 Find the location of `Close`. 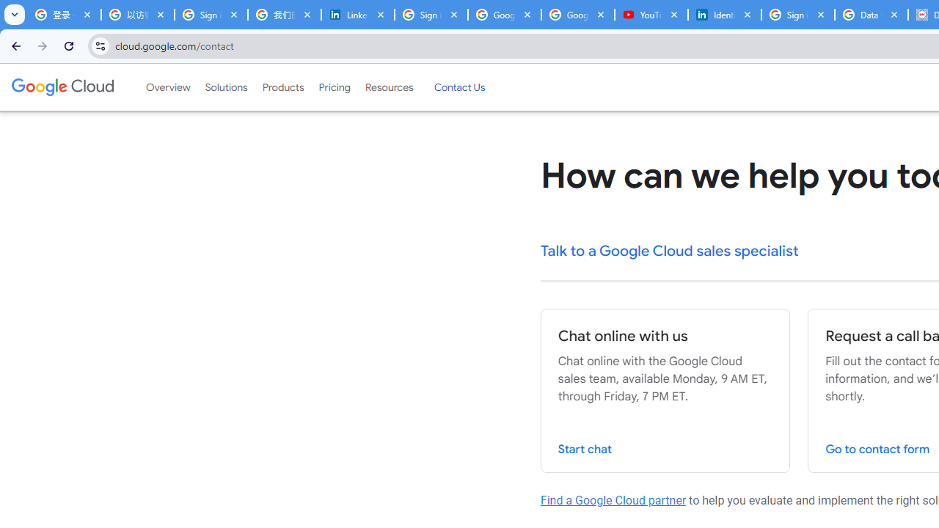

Close is located at coordinates (894, 14).